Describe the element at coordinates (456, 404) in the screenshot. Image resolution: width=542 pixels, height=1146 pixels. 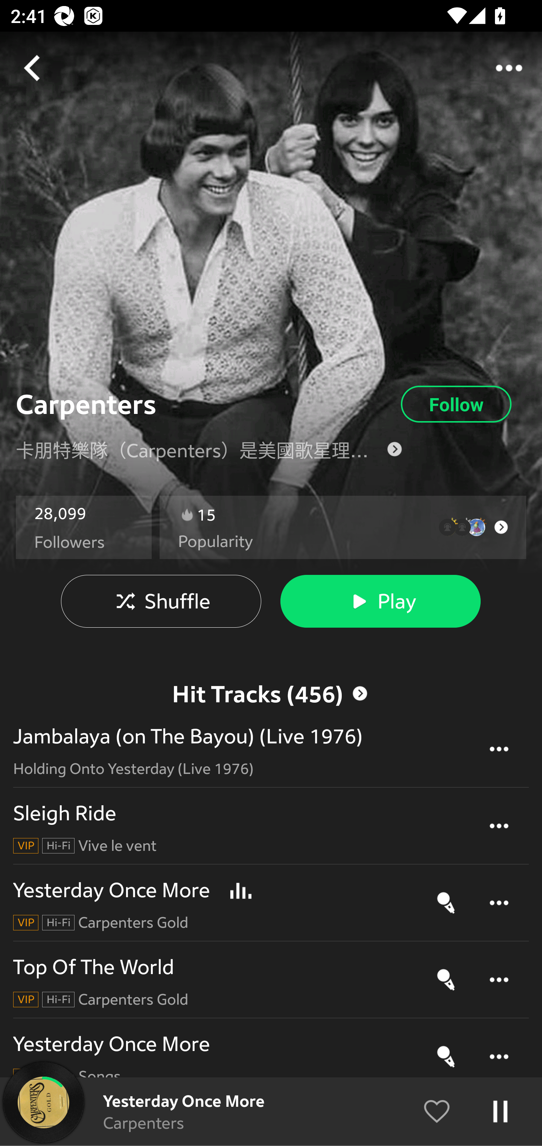
I see `Follow` at that location.